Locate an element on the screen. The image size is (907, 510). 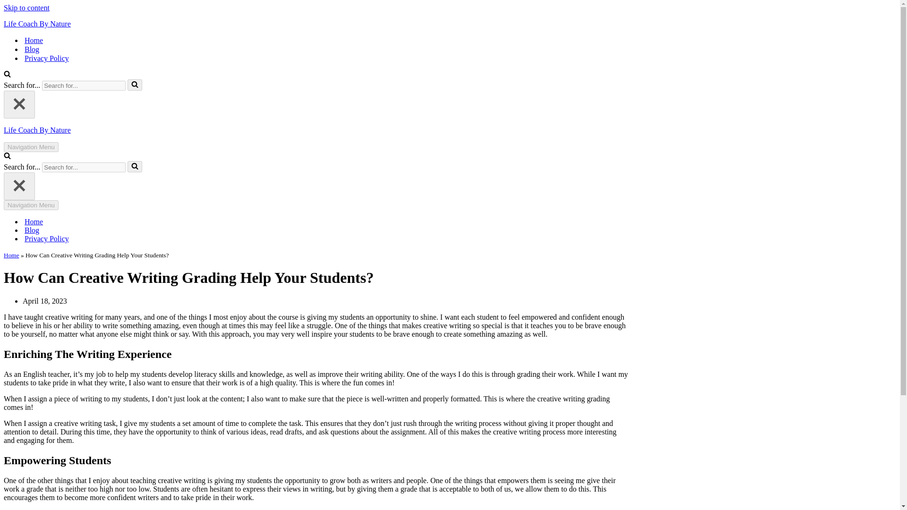
Privacy Policy is located at coordinates (46, 239).